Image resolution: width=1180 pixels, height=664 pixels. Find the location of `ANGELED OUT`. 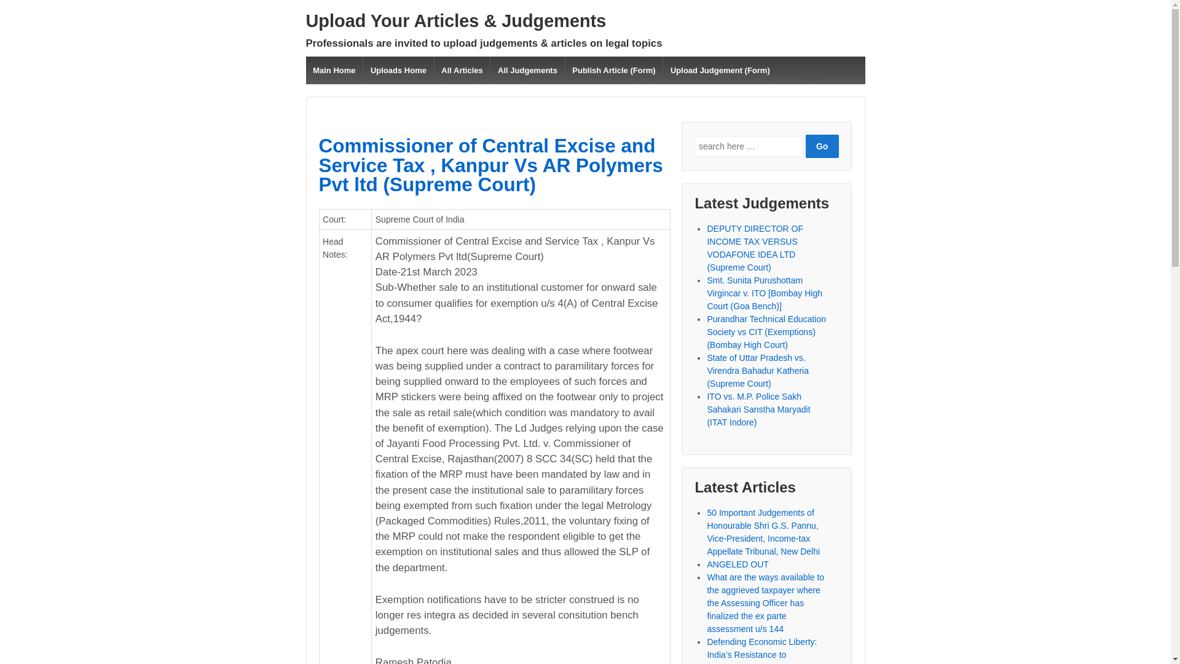

ANGELED OUT is located at coordinates (737, 564).